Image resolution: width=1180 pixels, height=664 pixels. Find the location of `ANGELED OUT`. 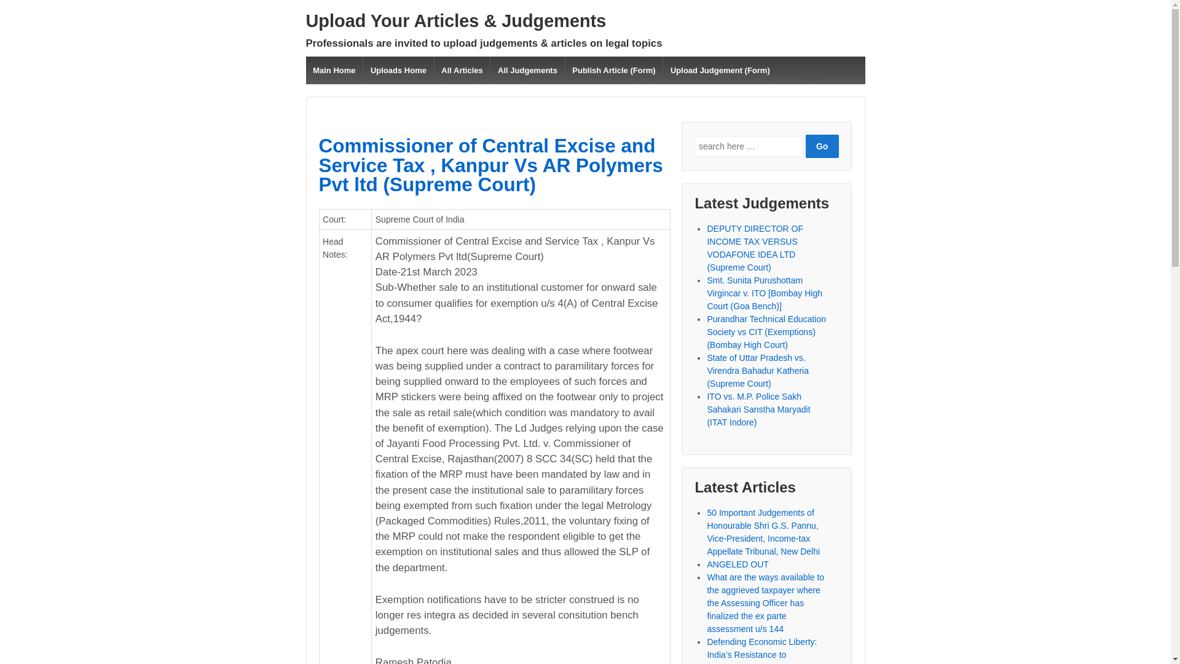

ANGELED OUT is located at coordinates (737, 564).